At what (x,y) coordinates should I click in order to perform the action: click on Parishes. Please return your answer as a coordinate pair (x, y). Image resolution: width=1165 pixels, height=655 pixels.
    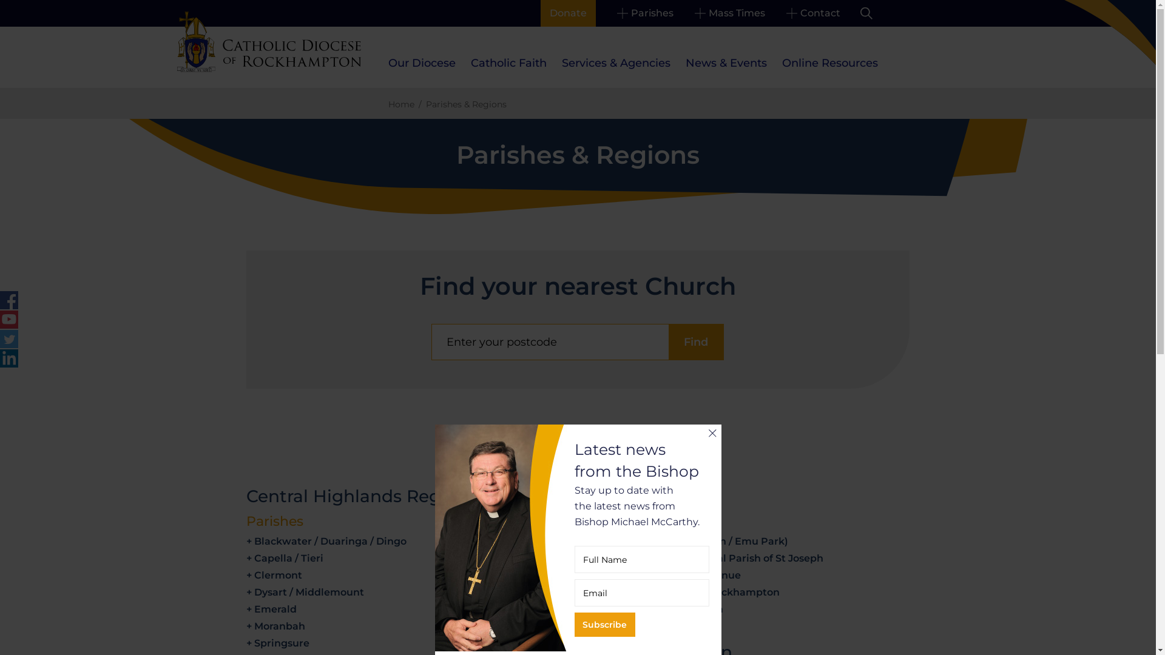
    Looking at the image, I should click on (644, 13).